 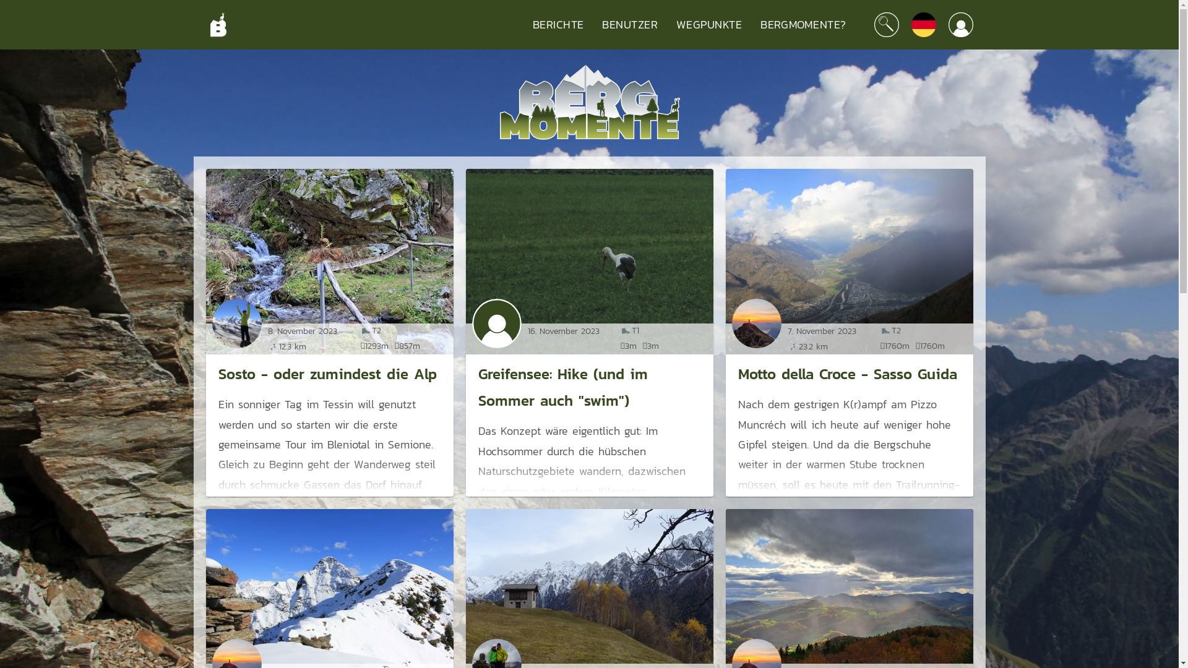 What do you see at coordinates (756, 323) in the screenshot?
I see `Tobi` at bounding box center [756, 323].